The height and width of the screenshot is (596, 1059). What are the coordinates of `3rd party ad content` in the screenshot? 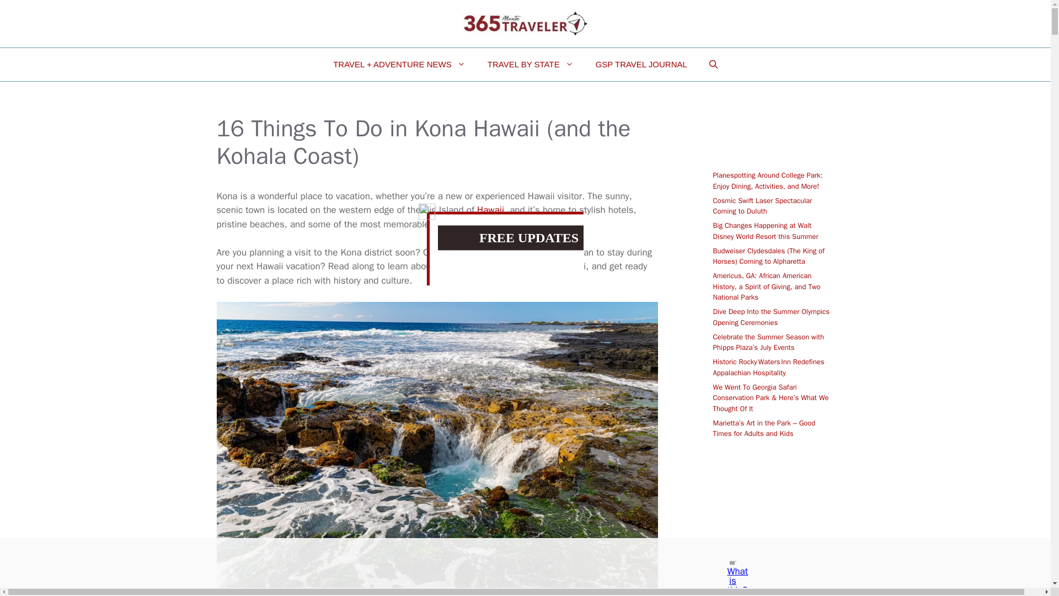 It's located at (515, 563).